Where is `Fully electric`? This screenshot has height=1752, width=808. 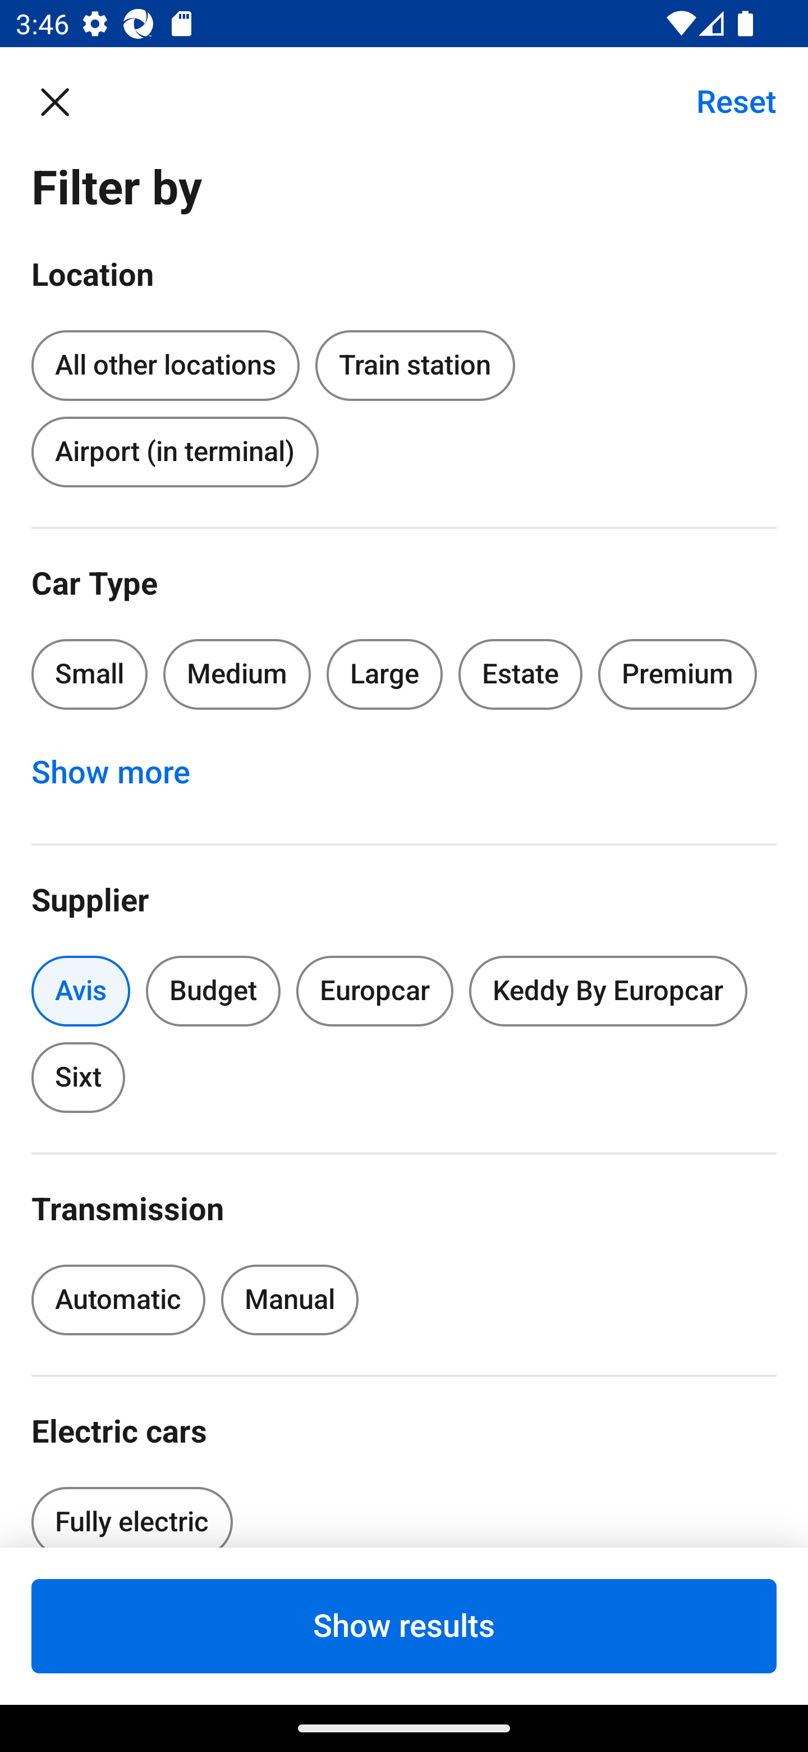 Fully electric is located at coordinates (131, 1511).